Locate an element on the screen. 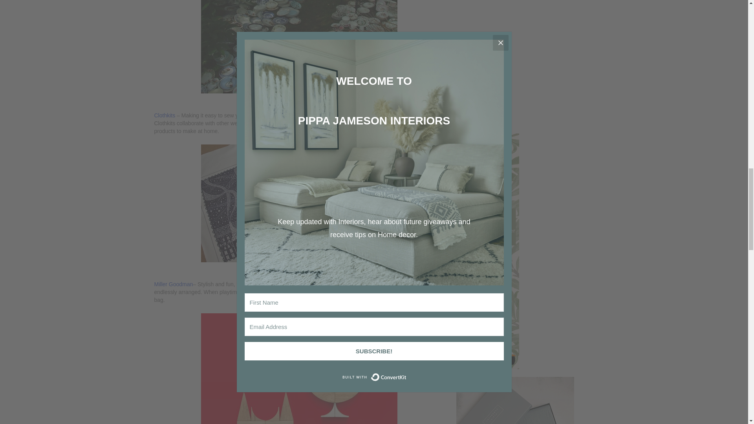  house and birds  is located at coordinates (299, 203).